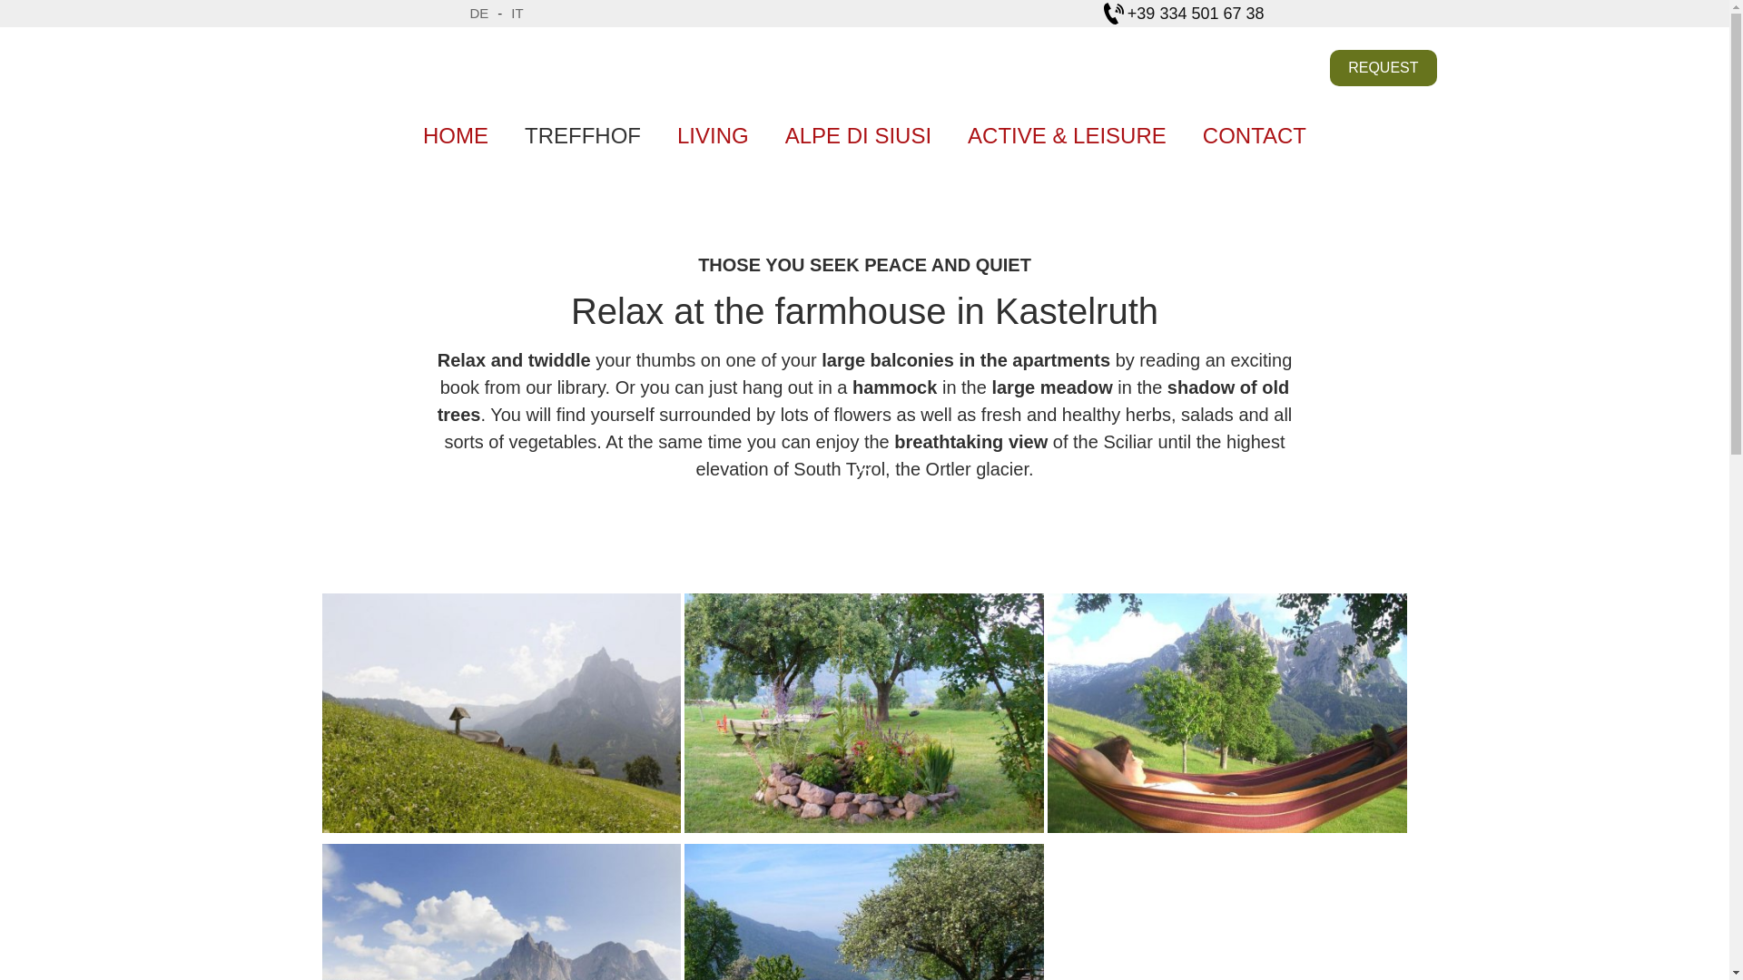 This screenshot has width=1743, height=980. Describe the element at coordinates (456, 136) in the screenshot. I see `HOME` at that location.